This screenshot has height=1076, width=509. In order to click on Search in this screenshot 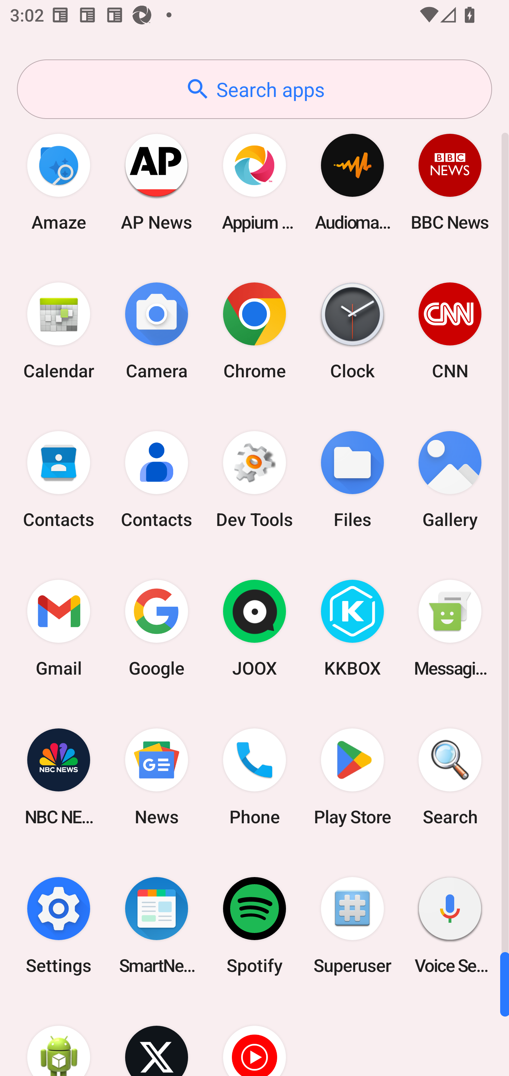, I will do `click(450, 777)`.